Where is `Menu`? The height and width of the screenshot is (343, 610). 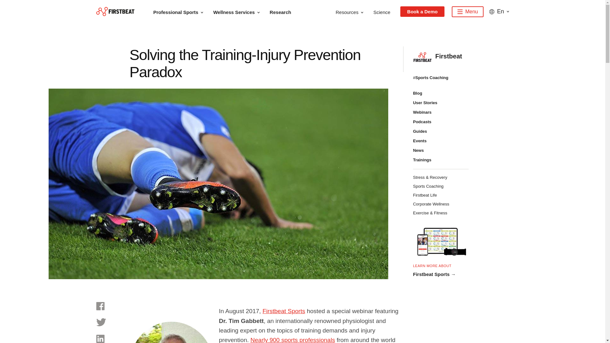
Menu is located at coordinates (468, 12).